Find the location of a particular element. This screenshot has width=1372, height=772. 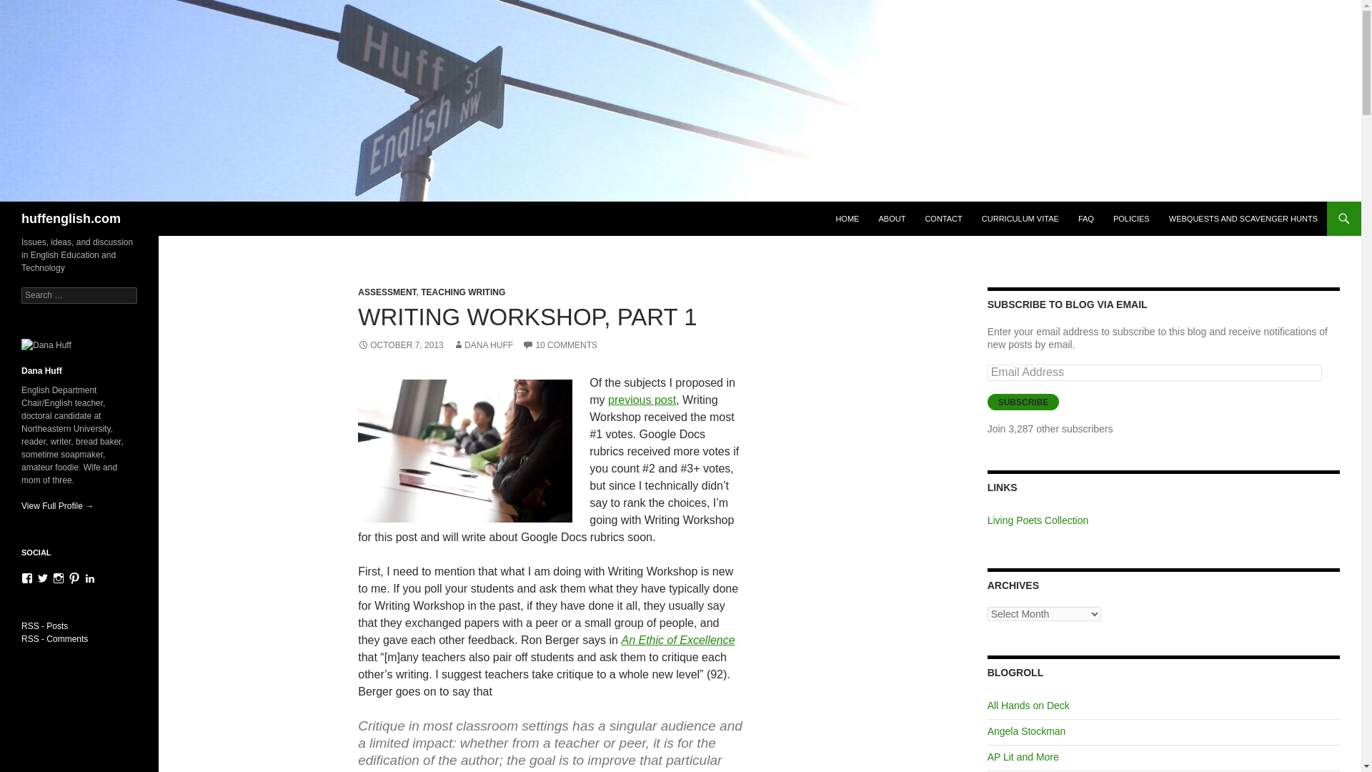

A Poll: What Would You Like to Read? is located at coordinates (642, 400).